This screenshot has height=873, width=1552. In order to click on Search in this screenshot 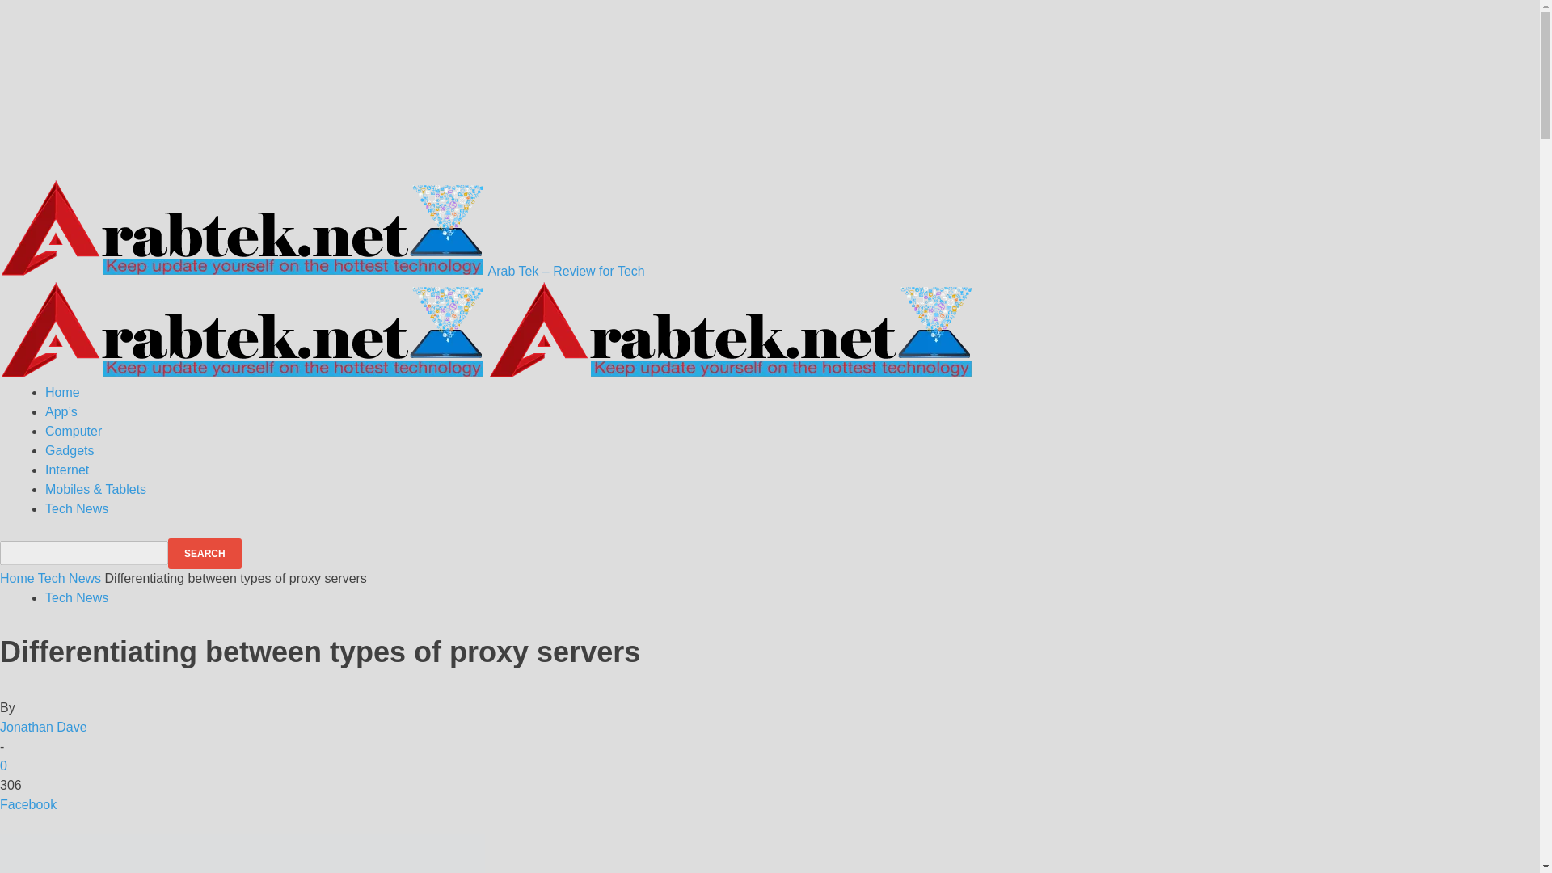, I will do `click(205, 554)`.